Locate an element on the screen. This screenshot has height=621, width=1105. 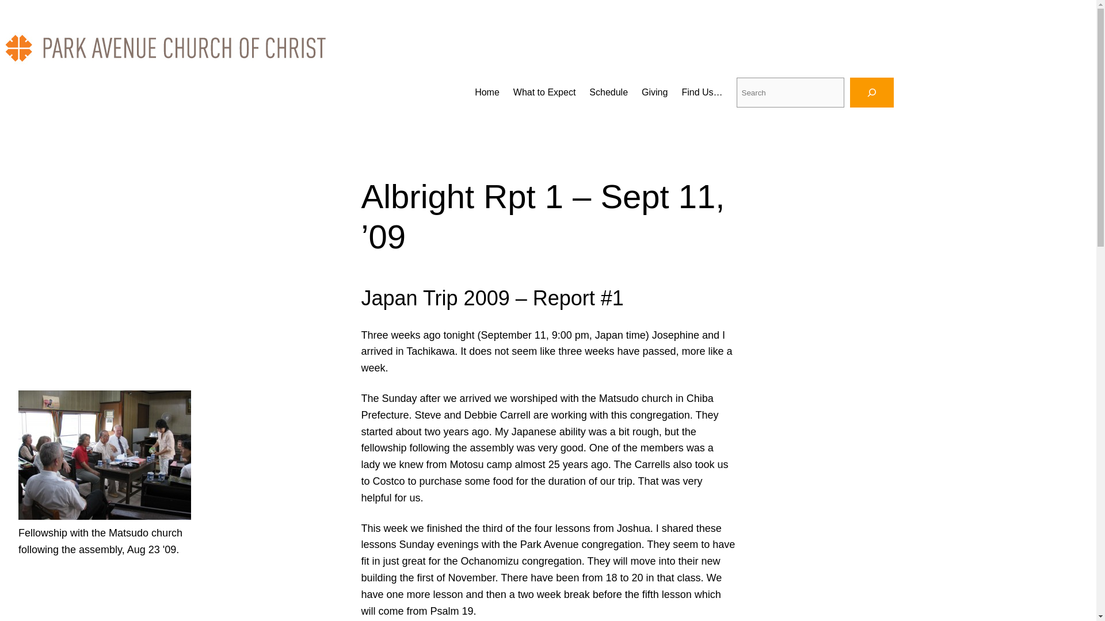
Schedule is located at coordinates (608, 92).